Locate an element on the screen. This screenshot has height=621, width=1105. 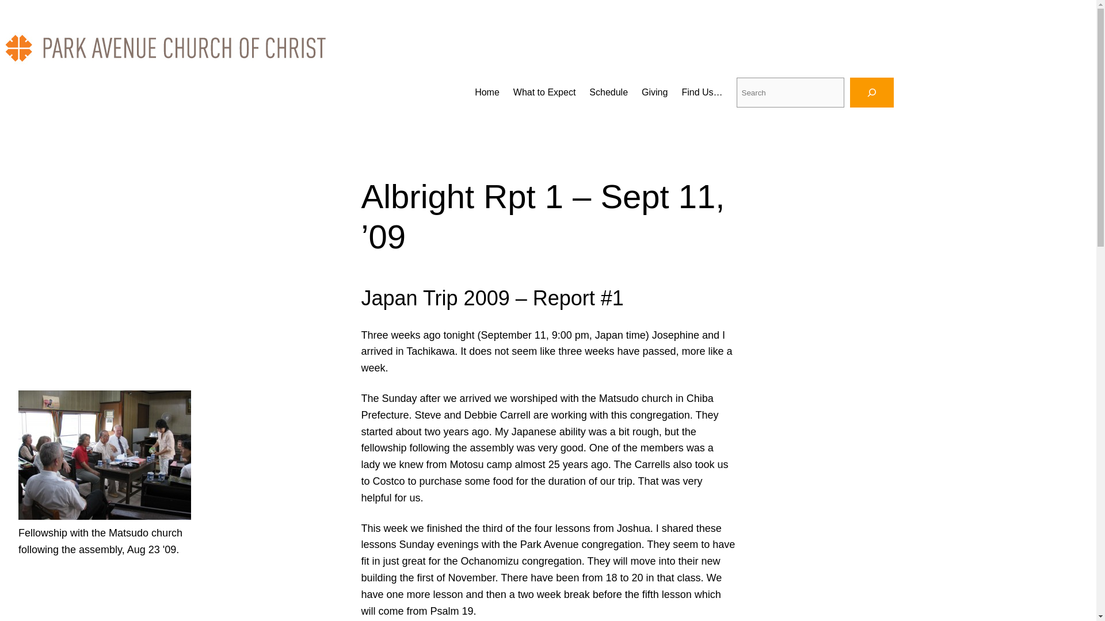
Schedule is located at coordinates (608, 92).